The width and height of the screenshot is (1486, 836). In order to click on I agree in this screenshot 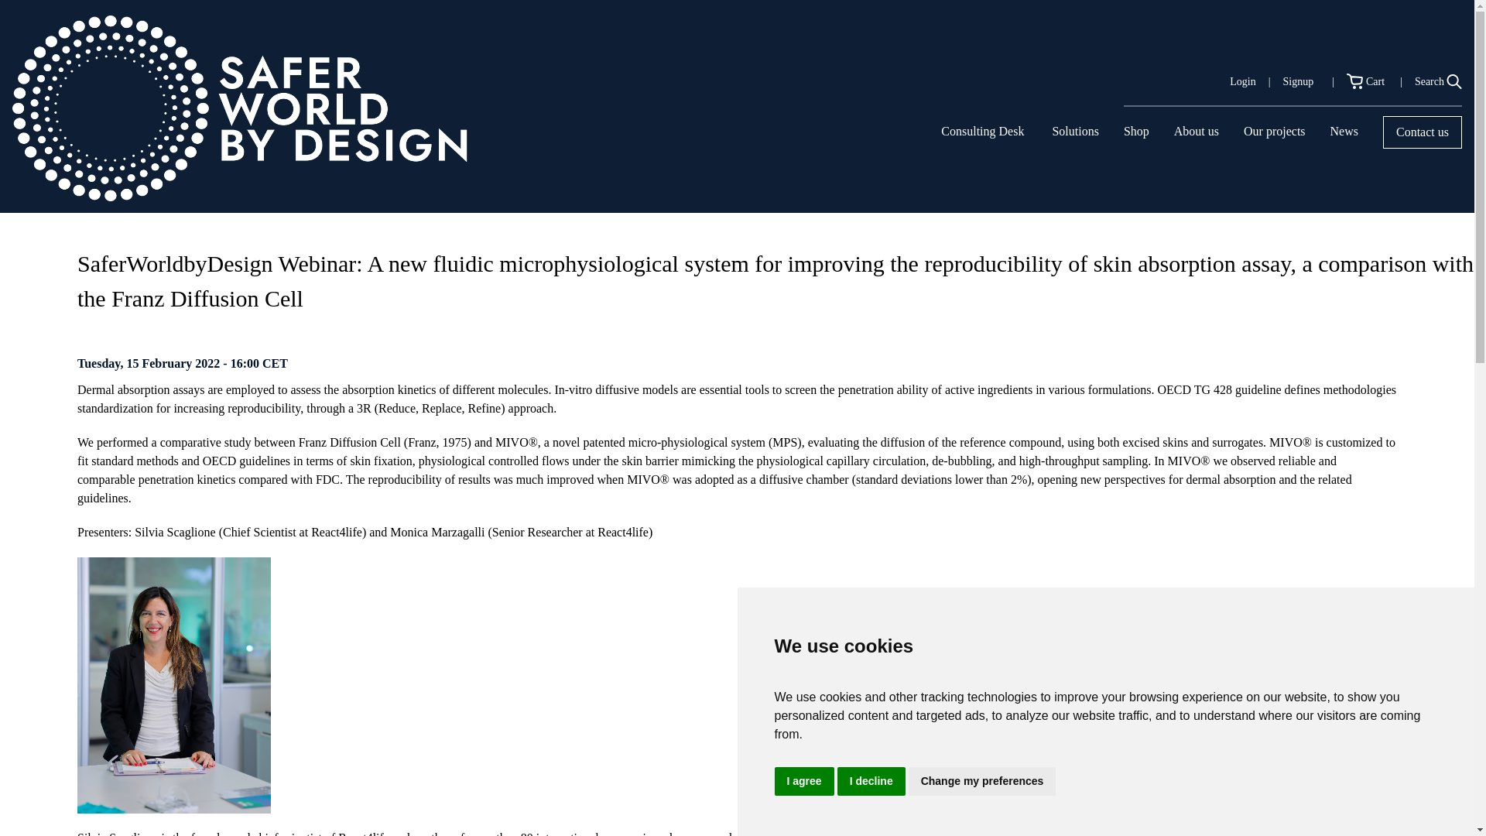, I will do `click(803, 782)`.